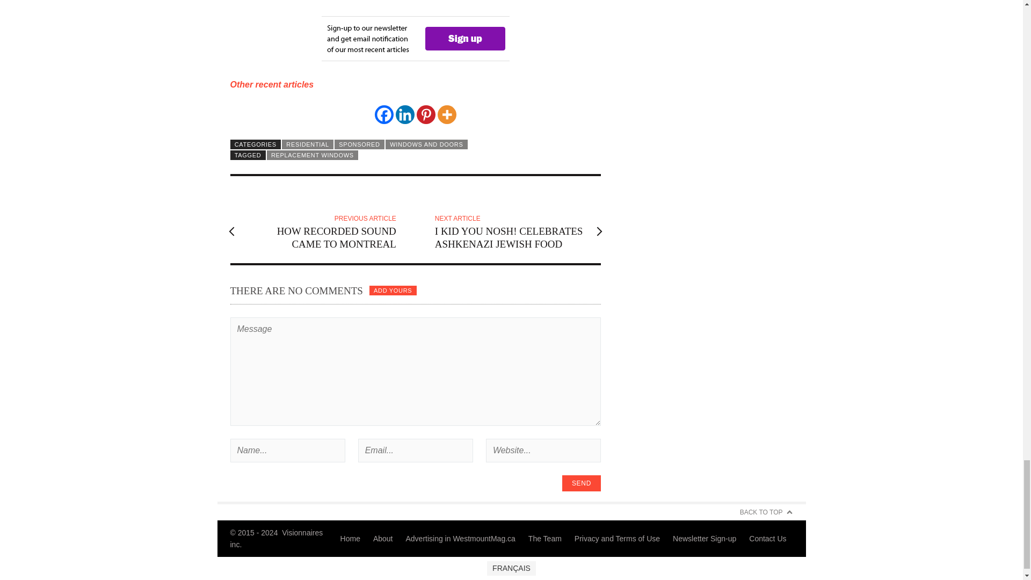 Image resolution: width=1031 pixels, height=580 pixels. Describe the element at coordinates (425, 114) in the screenshot. I see `Pinterest` at that location.